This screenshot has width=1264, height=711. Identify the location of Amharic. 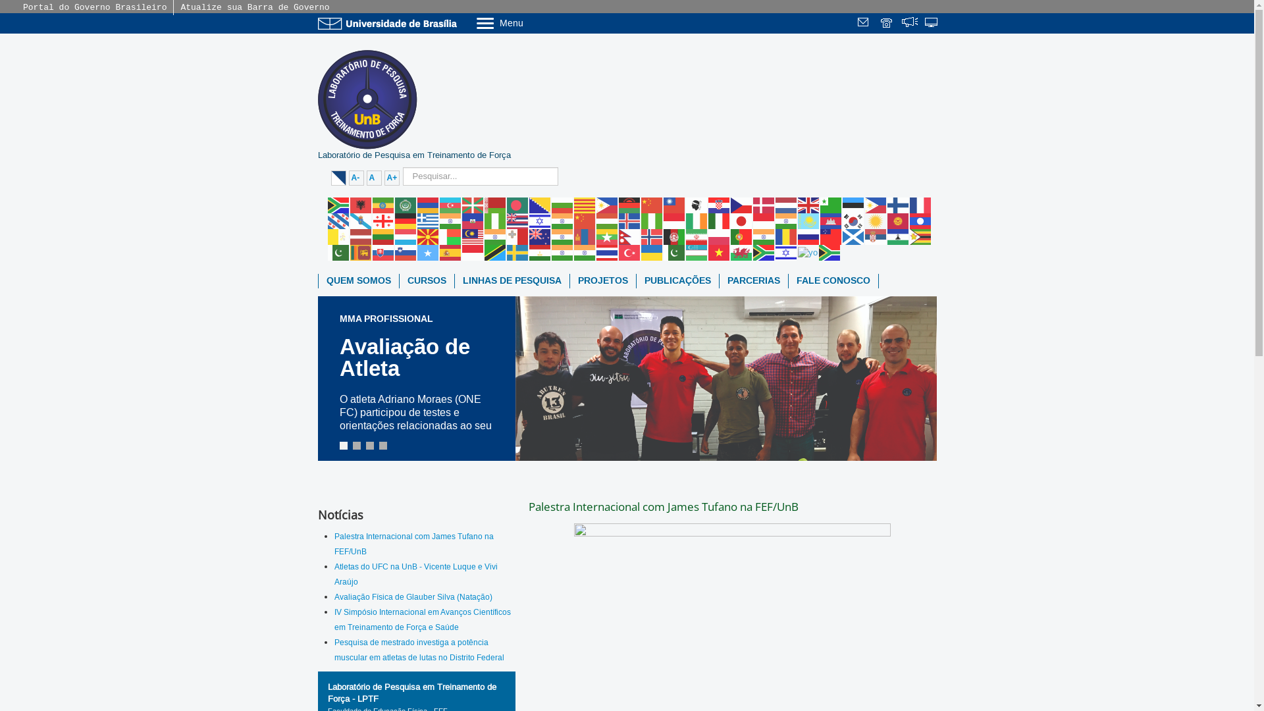
(384, 205).